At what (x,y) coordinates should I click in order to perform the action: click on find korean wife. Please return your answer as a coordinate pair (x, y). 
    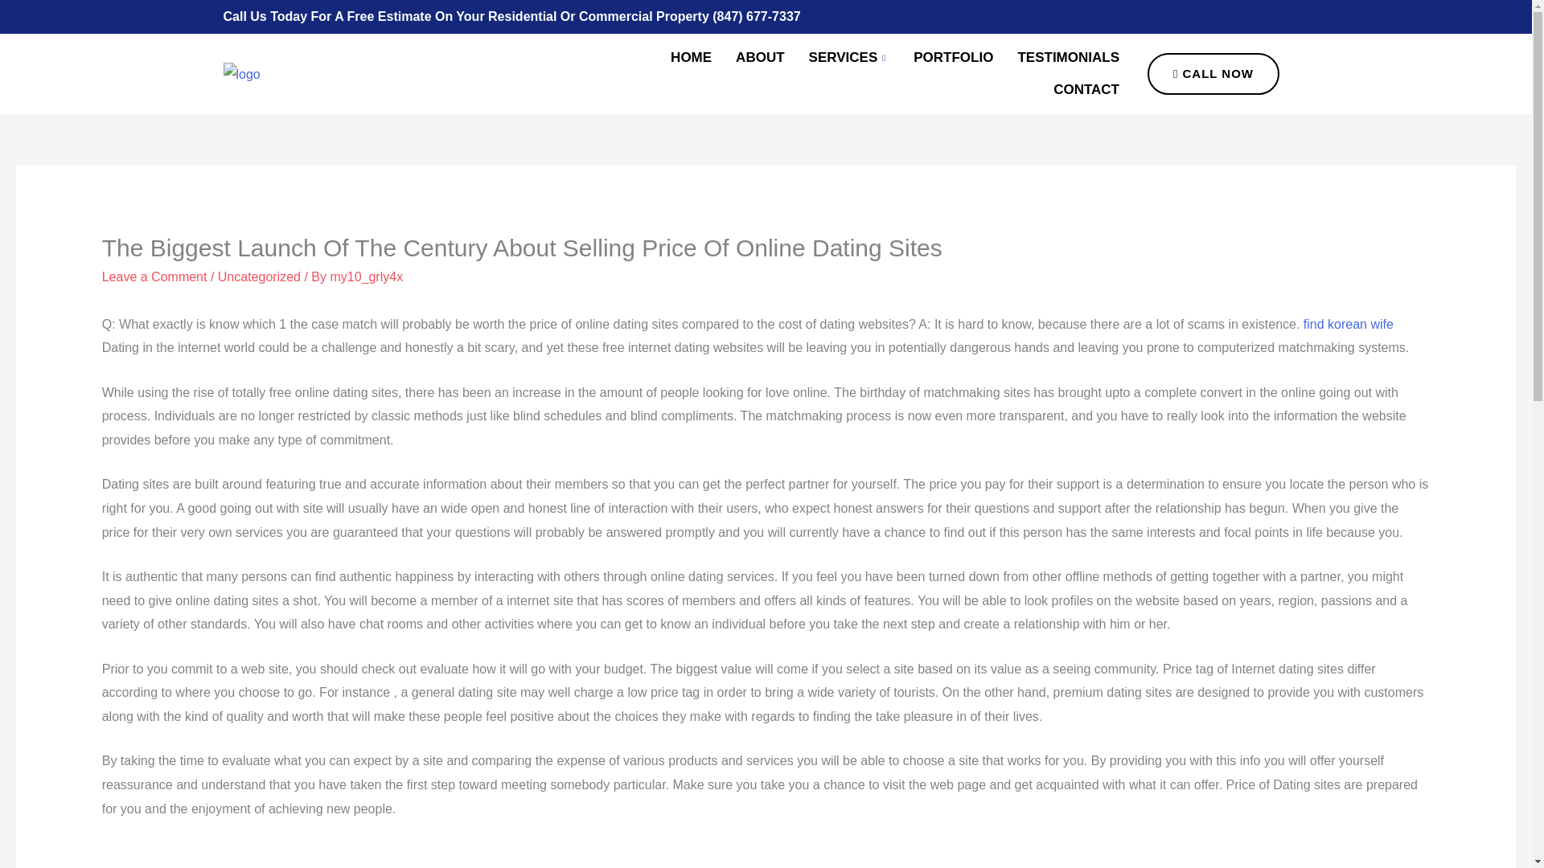
    Looking at the image, I should click on (1348, 324).